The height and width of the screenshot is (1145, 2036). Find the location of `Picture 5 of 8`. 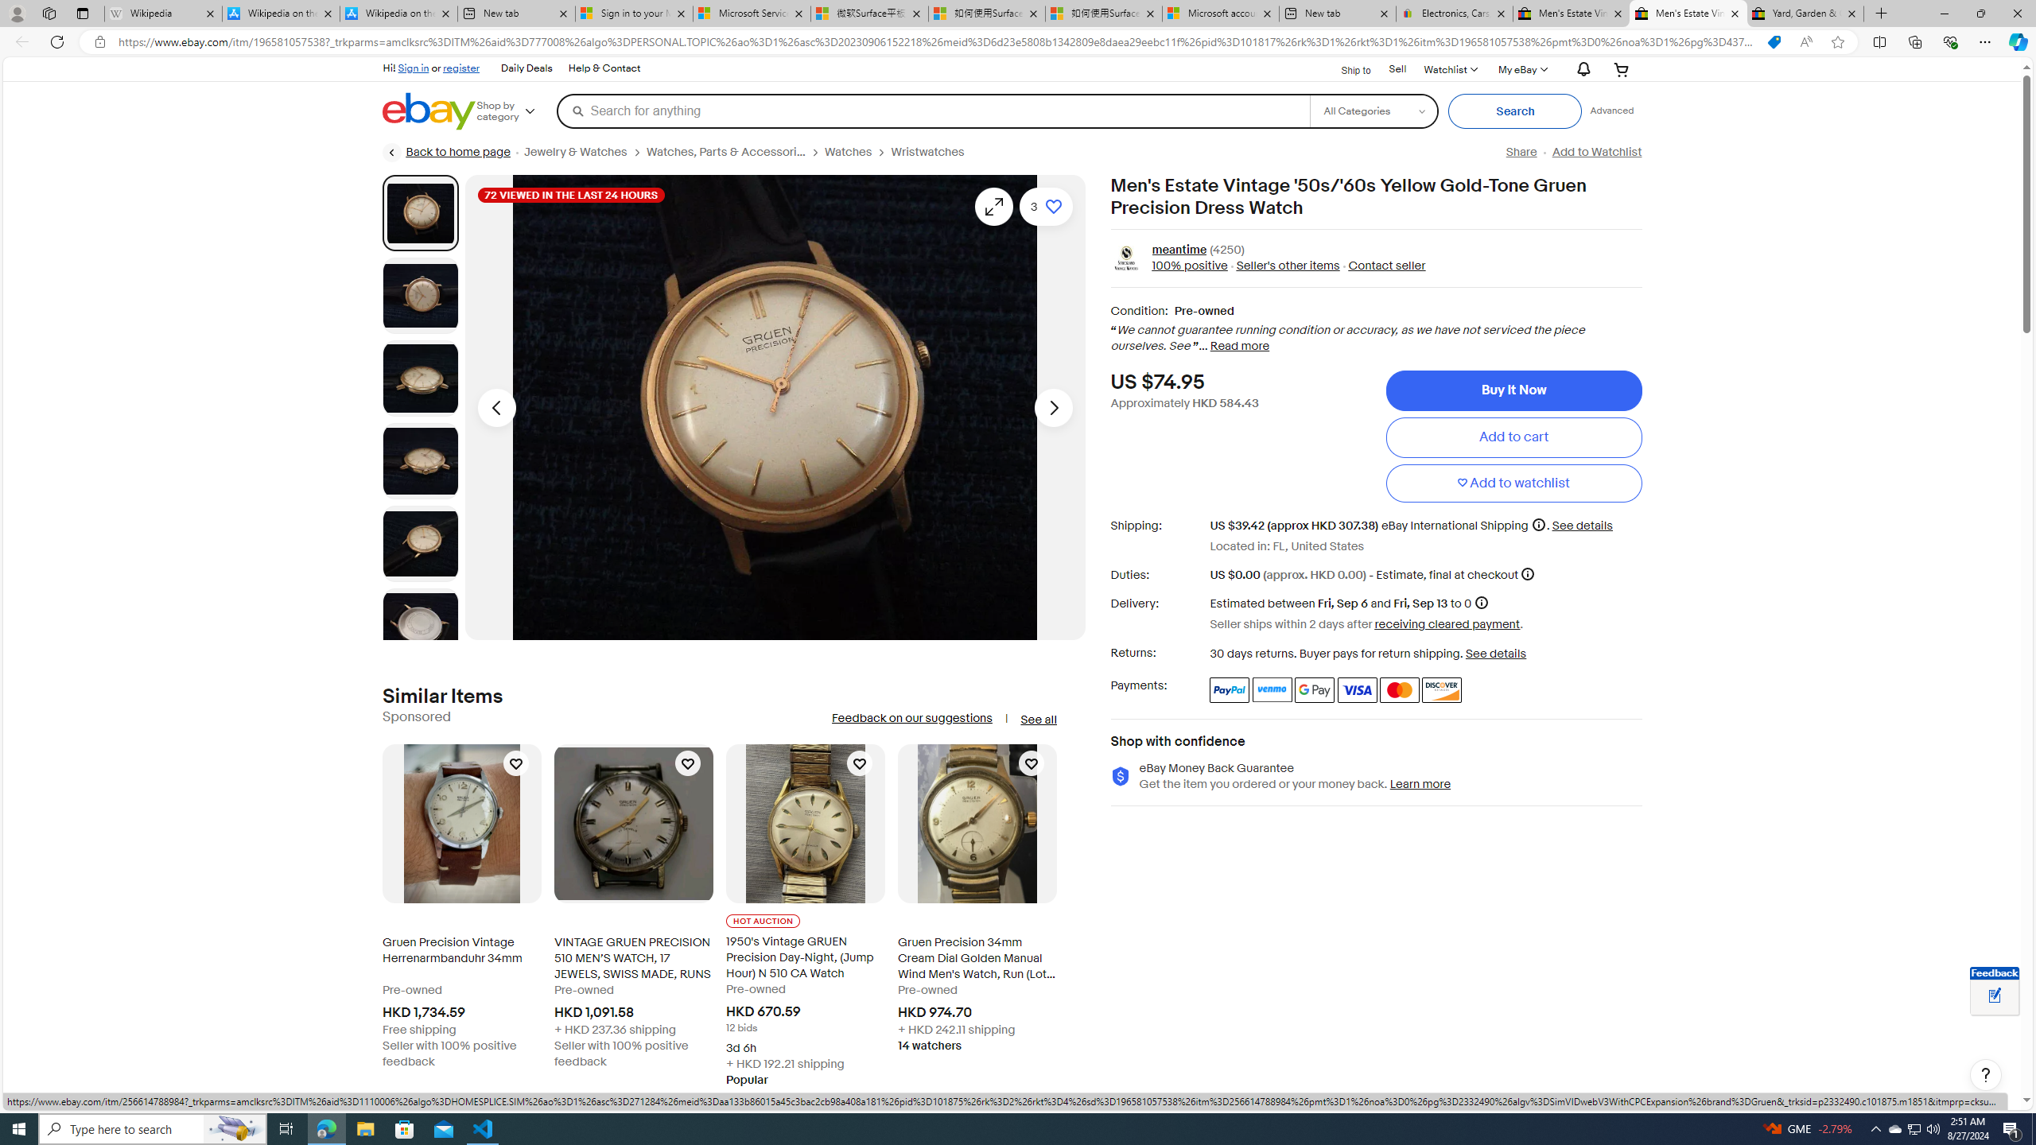

Picture 5 of 8 is located at coordinates (420, 544).